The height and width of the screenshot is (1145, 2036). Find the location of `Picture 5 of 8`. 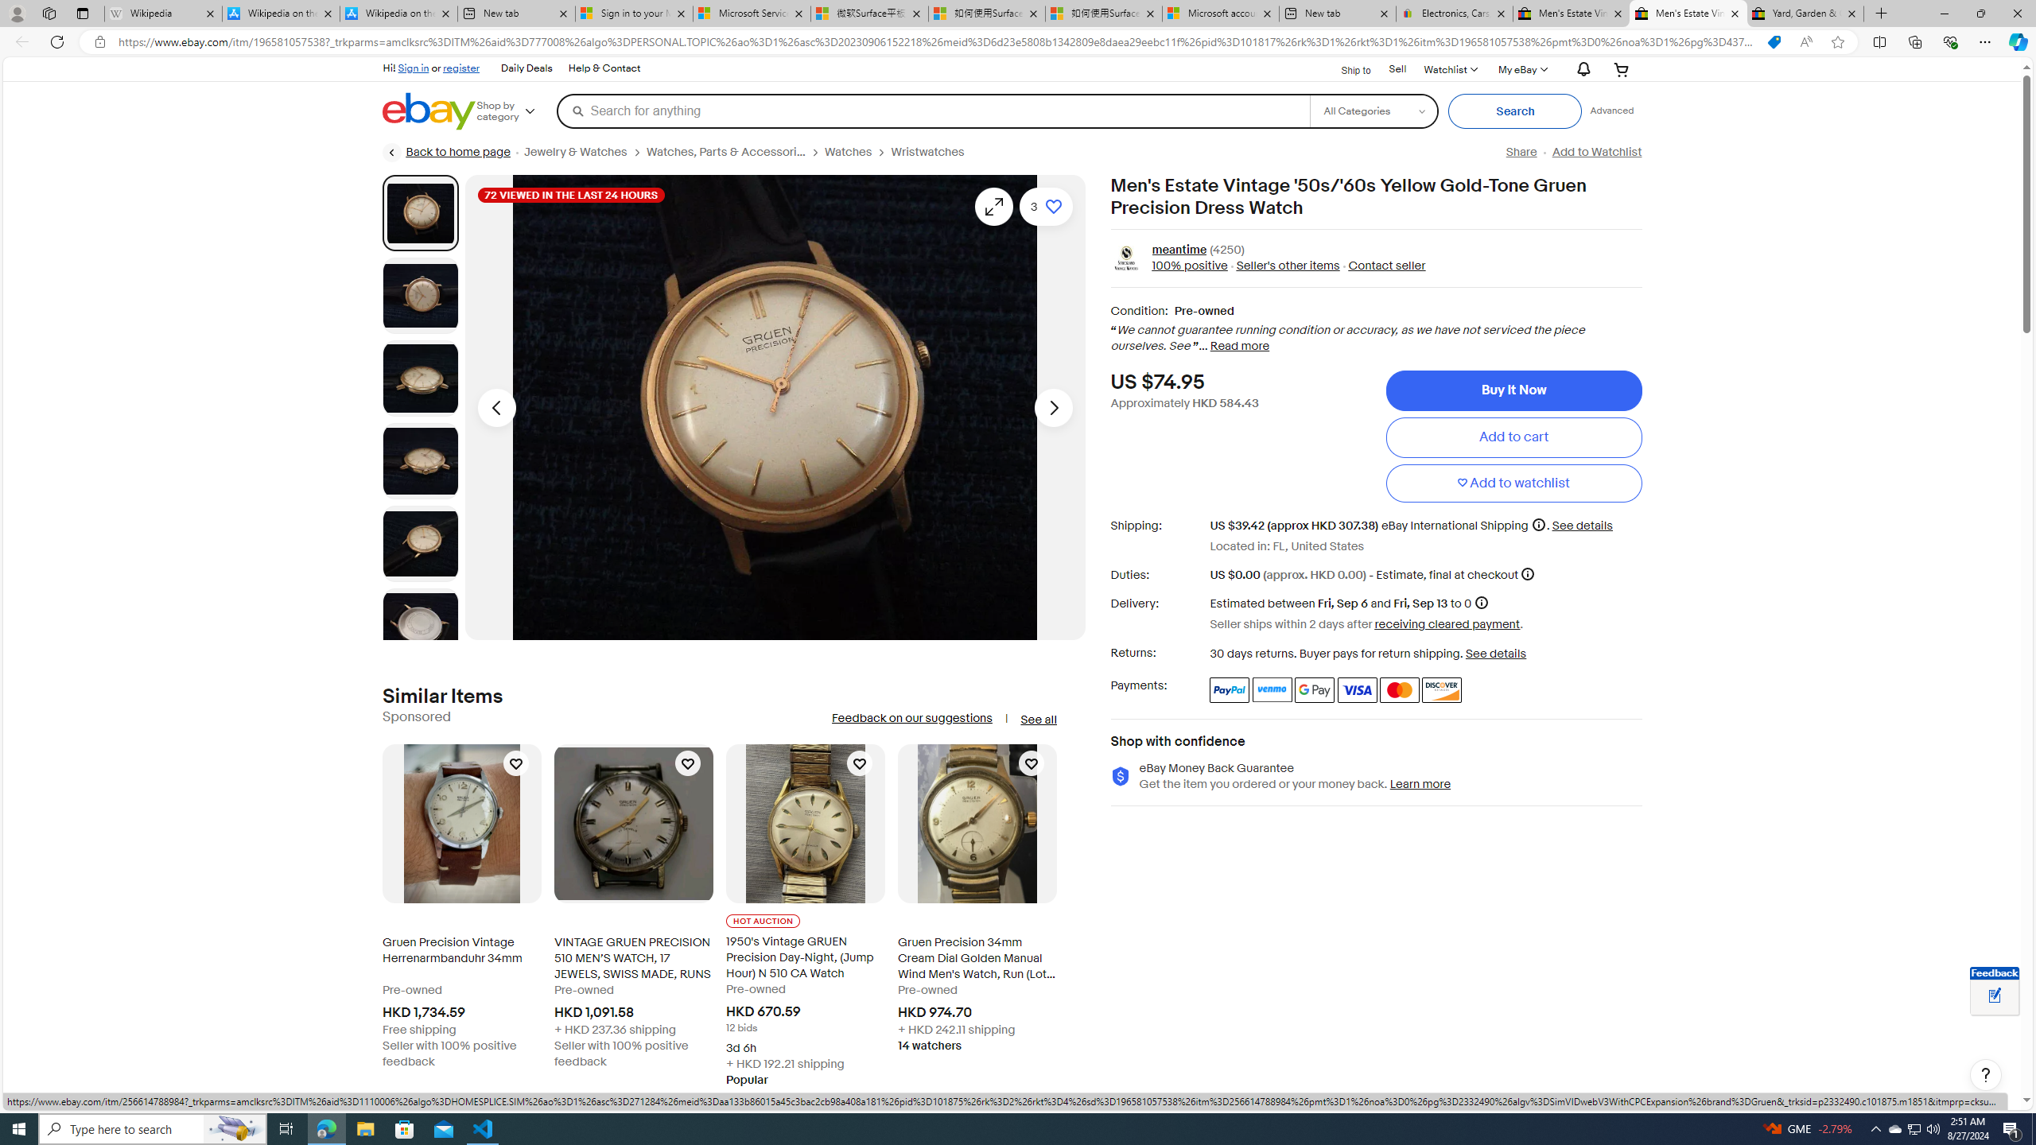

Picture 5 of 8 is located at coordinates (420, 544).